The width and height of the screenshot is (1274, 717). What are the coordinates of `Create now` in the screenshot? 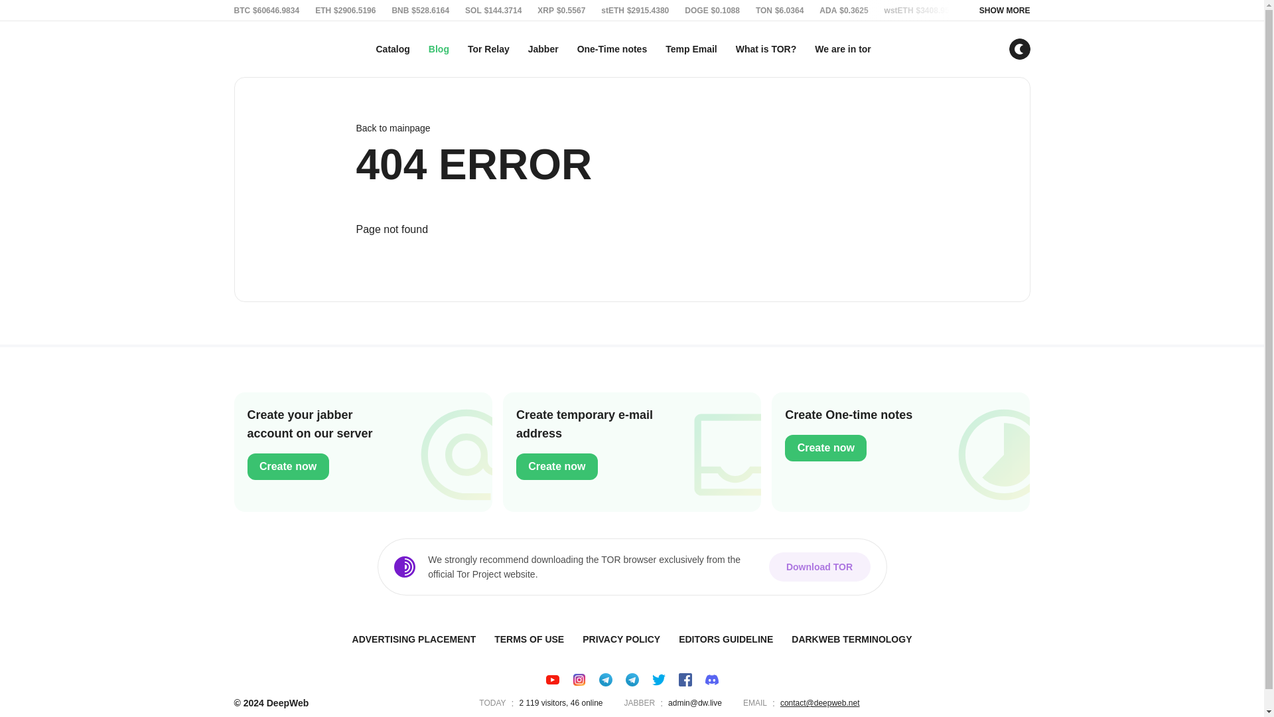 It's located at (288, 466).